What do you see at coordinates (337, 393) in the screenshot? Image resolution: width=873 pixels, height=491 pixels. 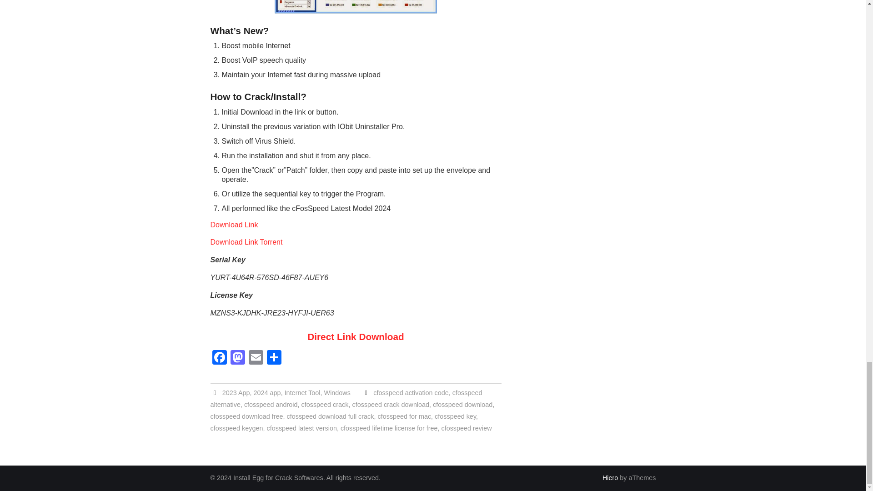 I see `Windows` at bounding box center [337, 393].